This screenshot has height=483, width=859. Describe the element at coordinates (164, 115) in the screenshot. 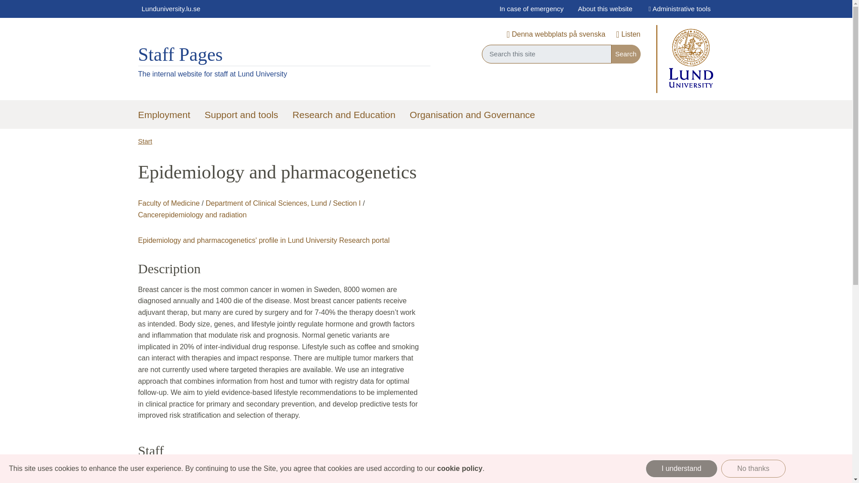

I see `Employment` at that location.